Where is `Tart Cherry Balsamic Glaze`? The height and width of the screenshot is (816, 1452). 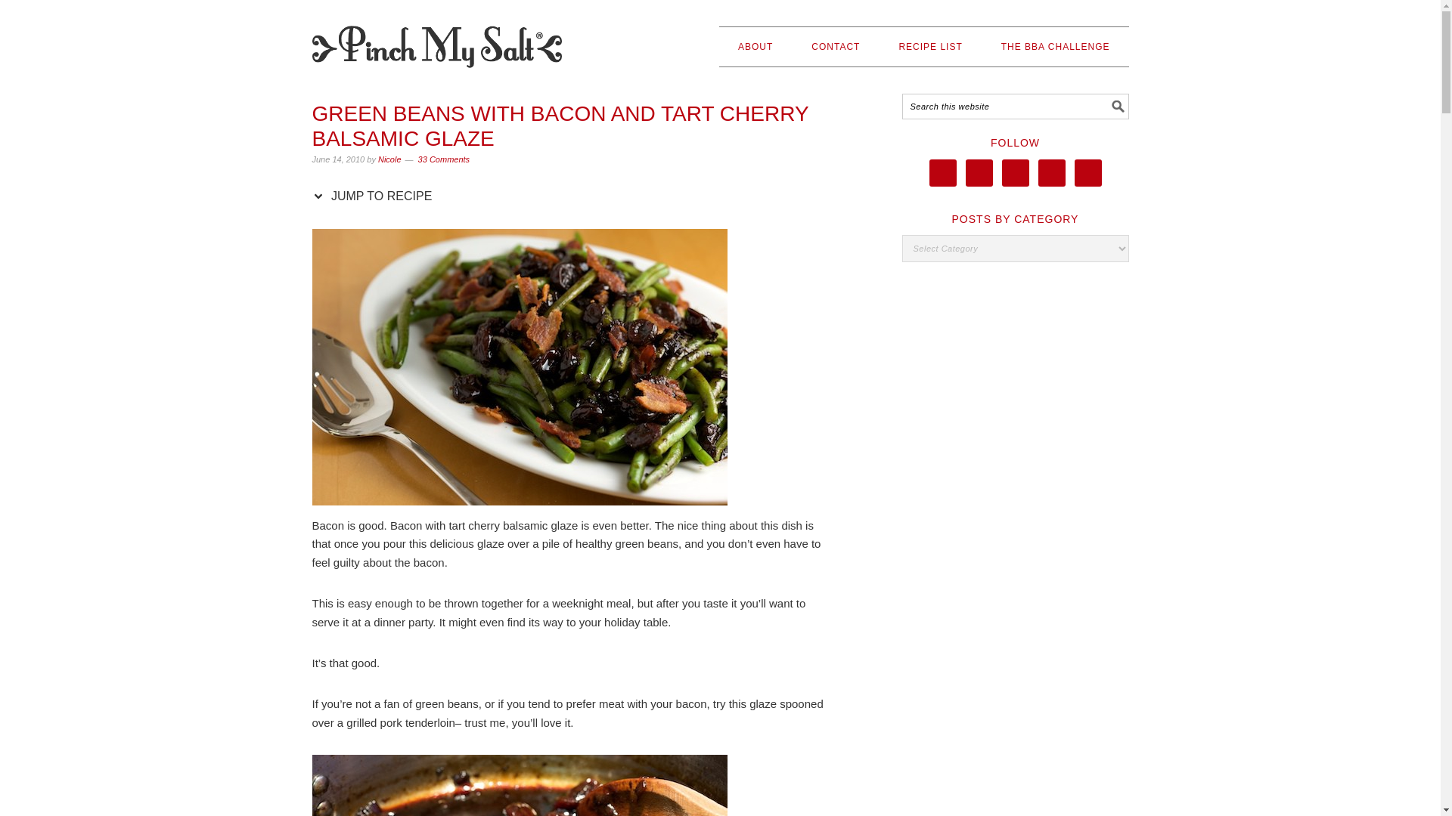
Tart Cherry Balsamic Glaze is located at coordinates (519, 786).